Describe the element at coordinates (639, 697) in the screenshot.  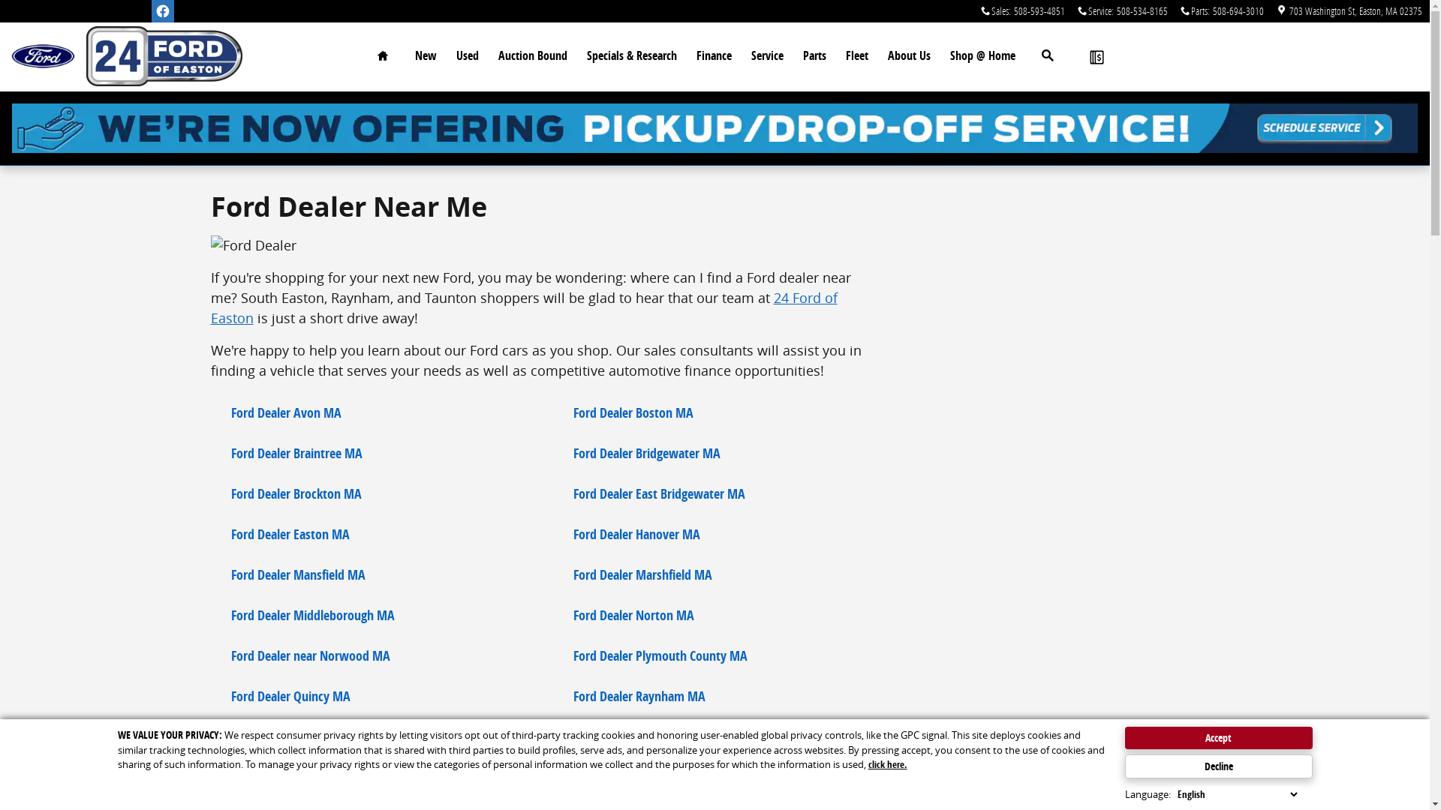
I see `Ford Dealer Raynham MA` at that location.